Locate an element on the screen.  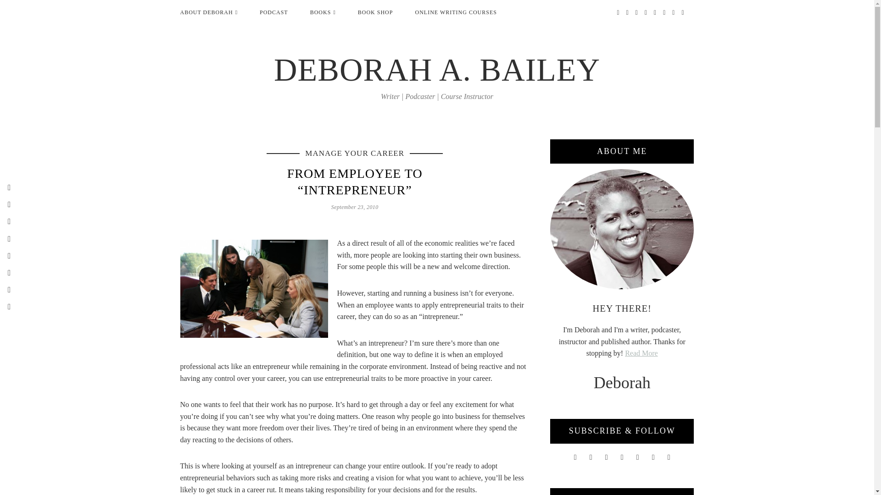
ONLINE WRITING COURSES is located at coordinates (456, 12).